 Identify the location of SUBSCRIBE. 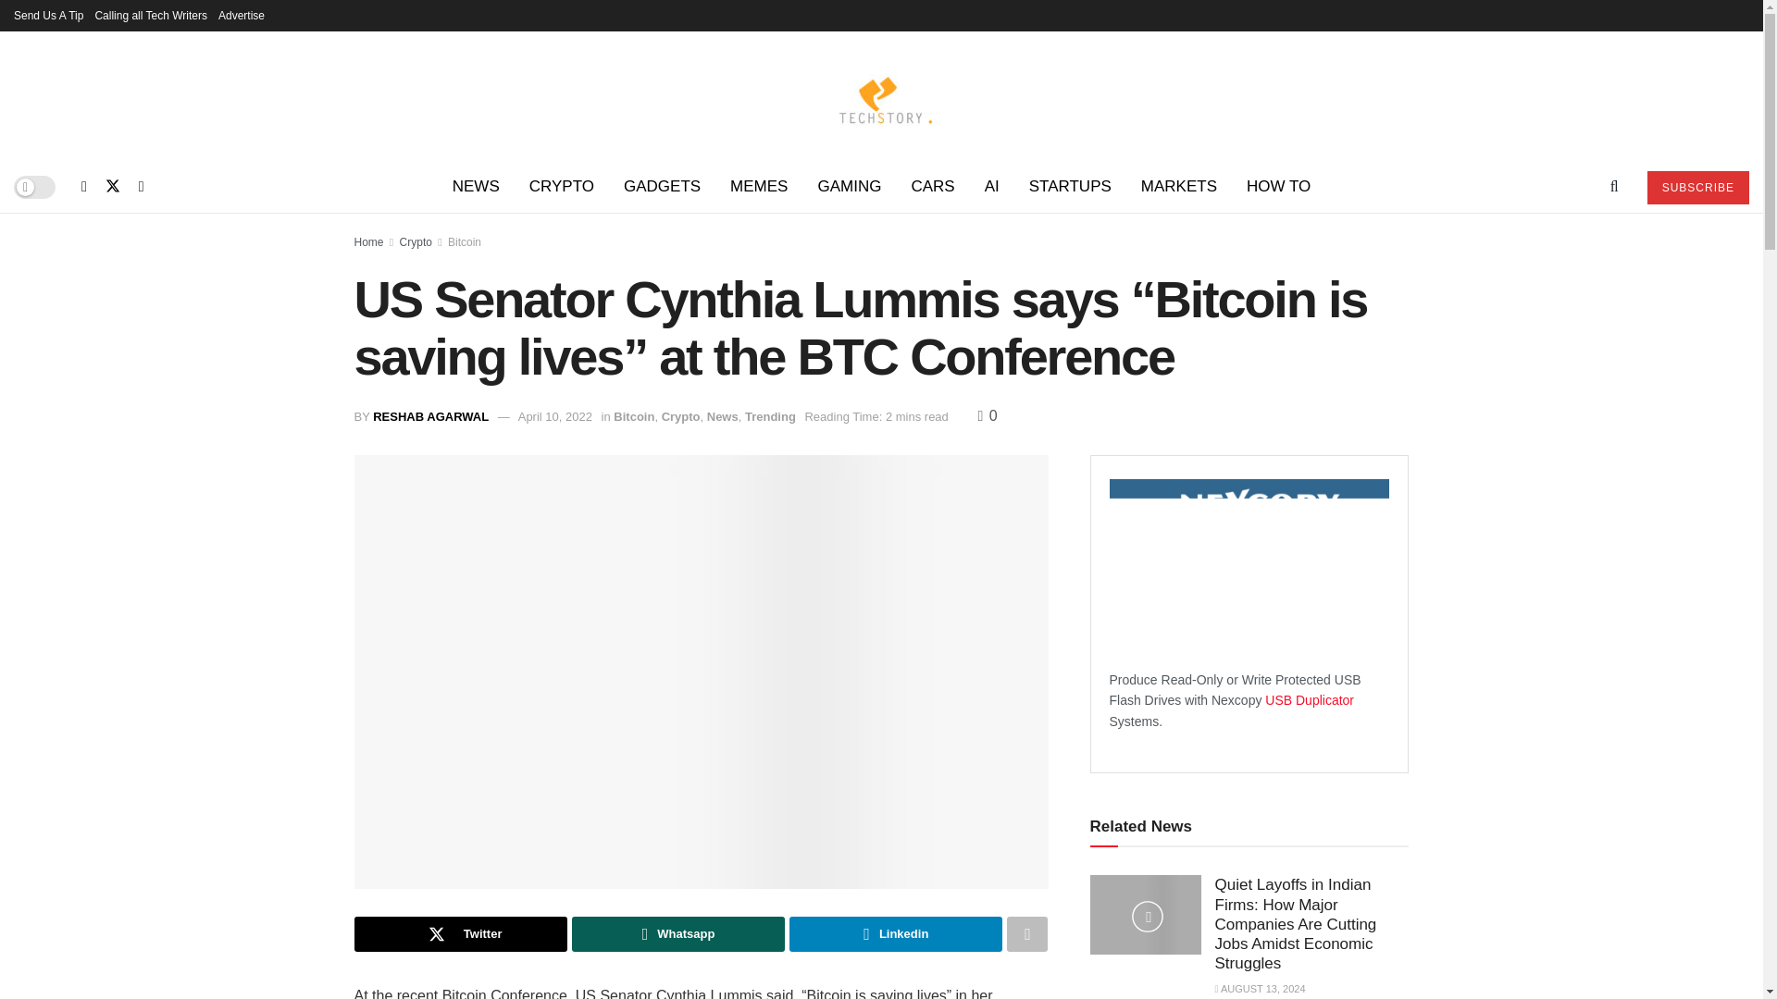
(1697, 187).